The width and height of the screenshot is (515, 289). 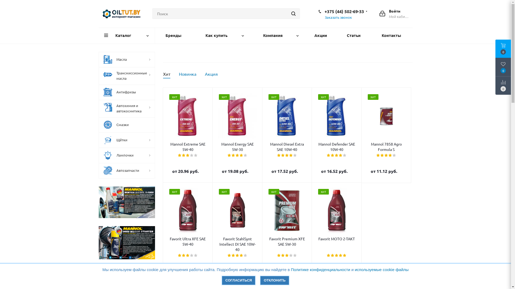 I want to click on 1, so click(x=279, y=256).